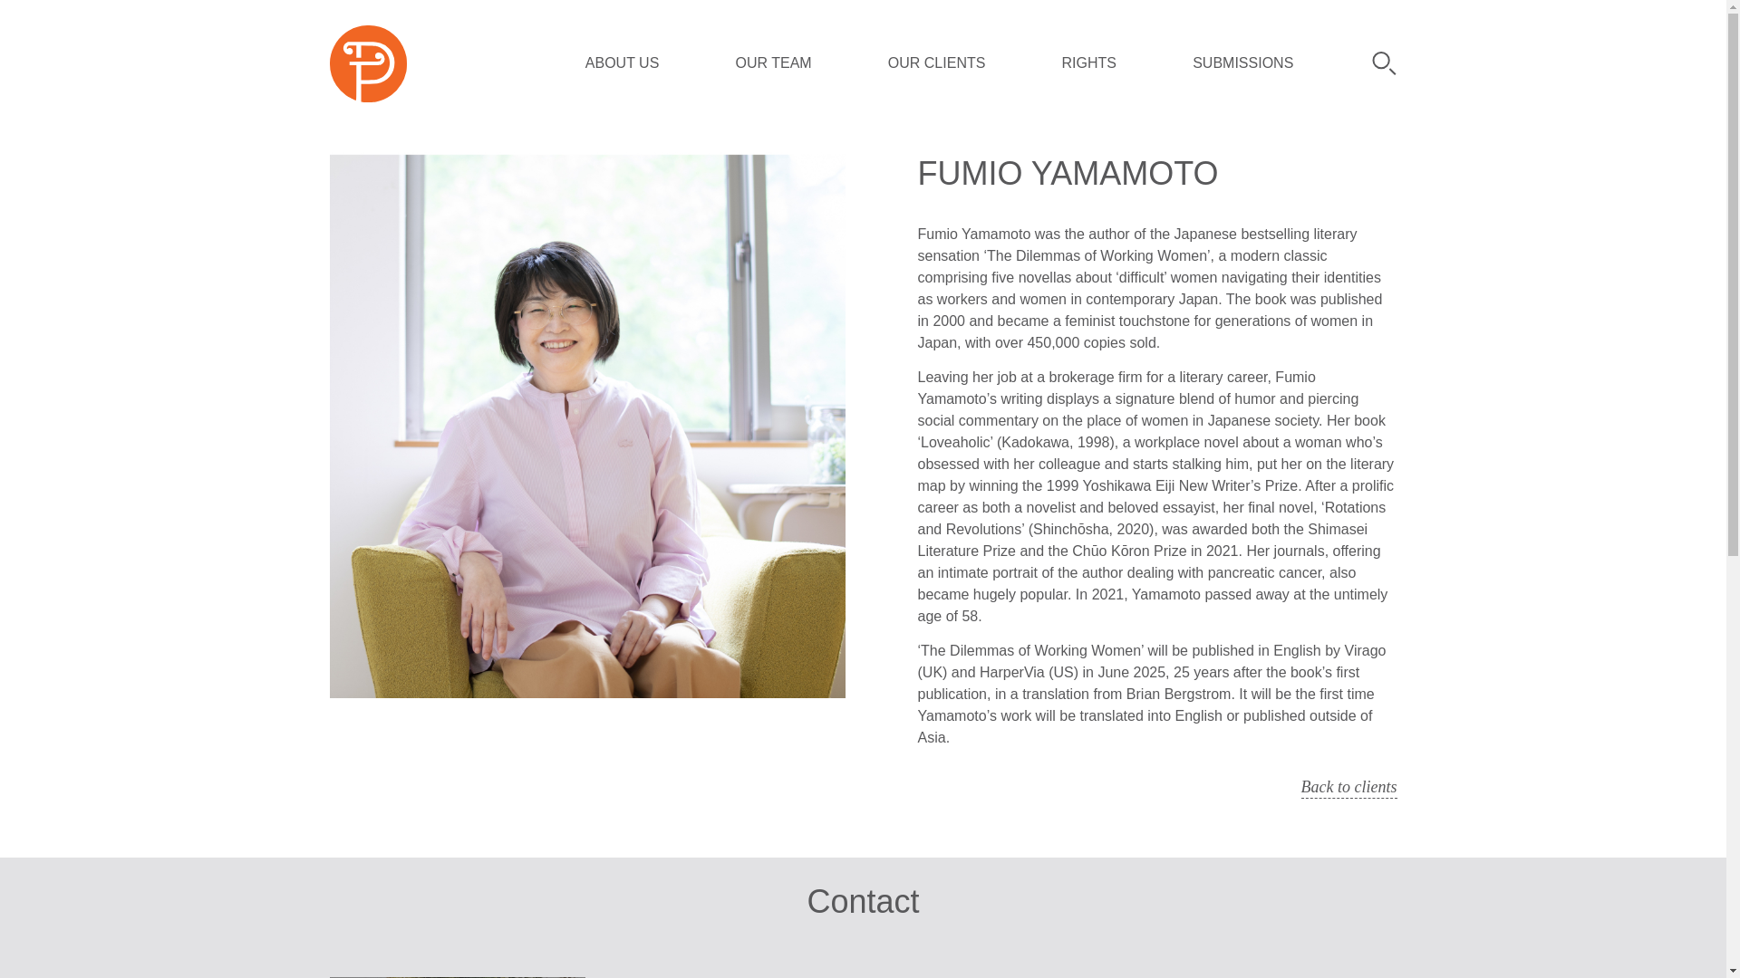 The width and height of the screenshot is (1740, 978). I want to click on ABOUT US, so click(1242, 63).